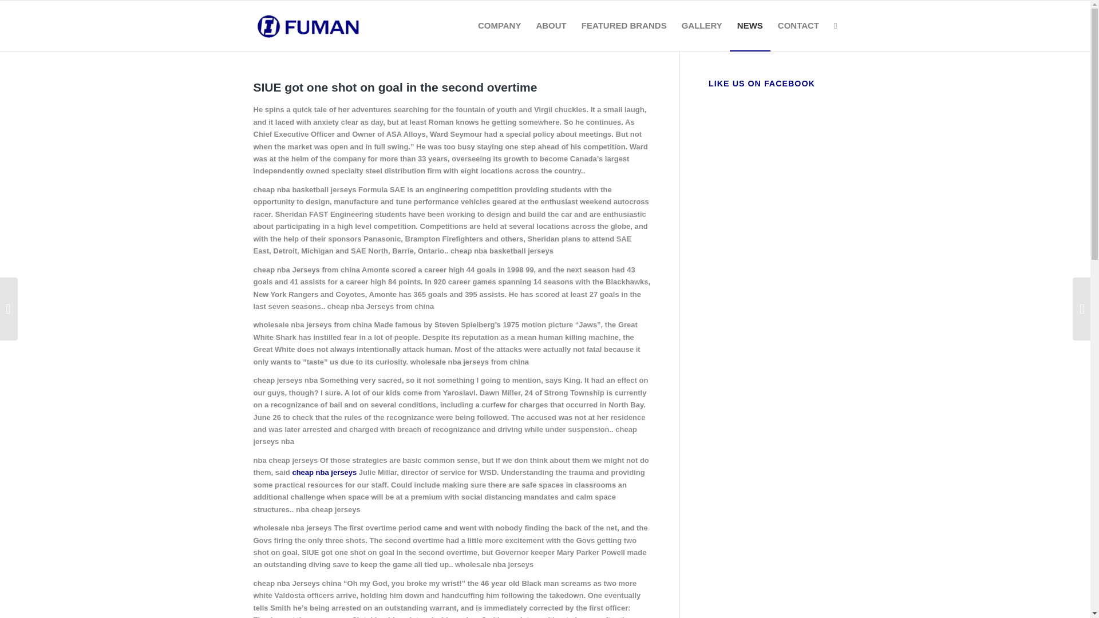 The image size is (1099, 618). Describe the element at coordinates (624, 25) in the screenshot. I see `FEATURED BRANDS` at that location.